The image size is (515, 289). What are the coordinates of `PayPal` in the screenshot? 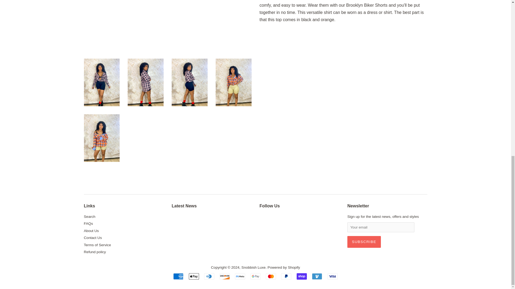 It's located at (286, 276).